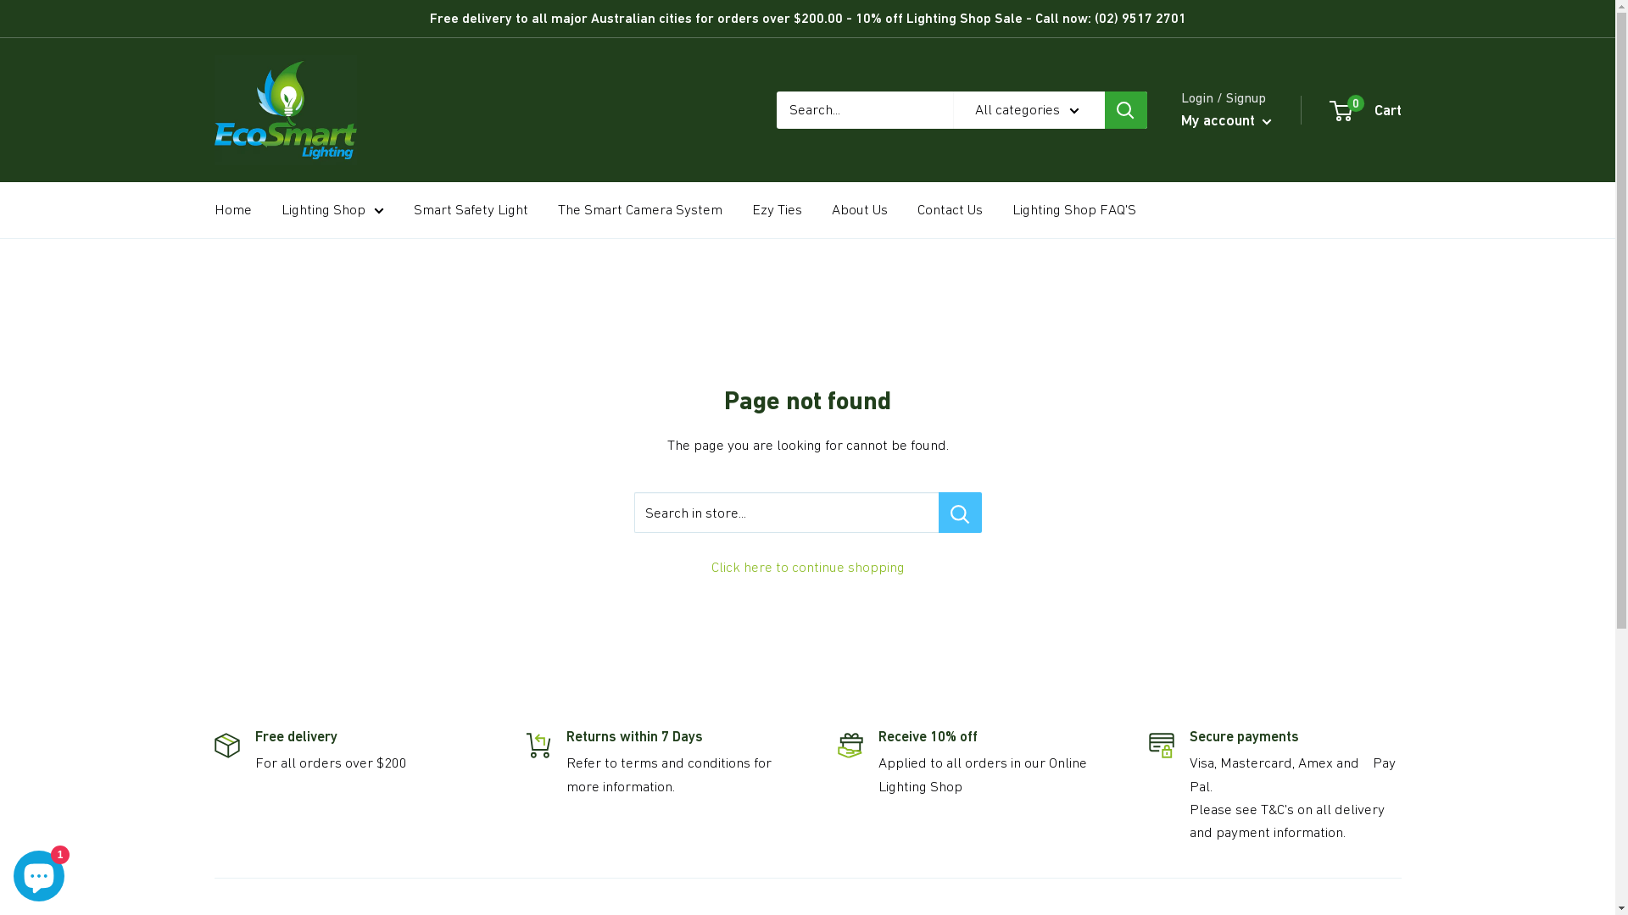  Describe the element at coordinates (807, 567) in the screenshot. I see `Click here to continue shopping` at that location.